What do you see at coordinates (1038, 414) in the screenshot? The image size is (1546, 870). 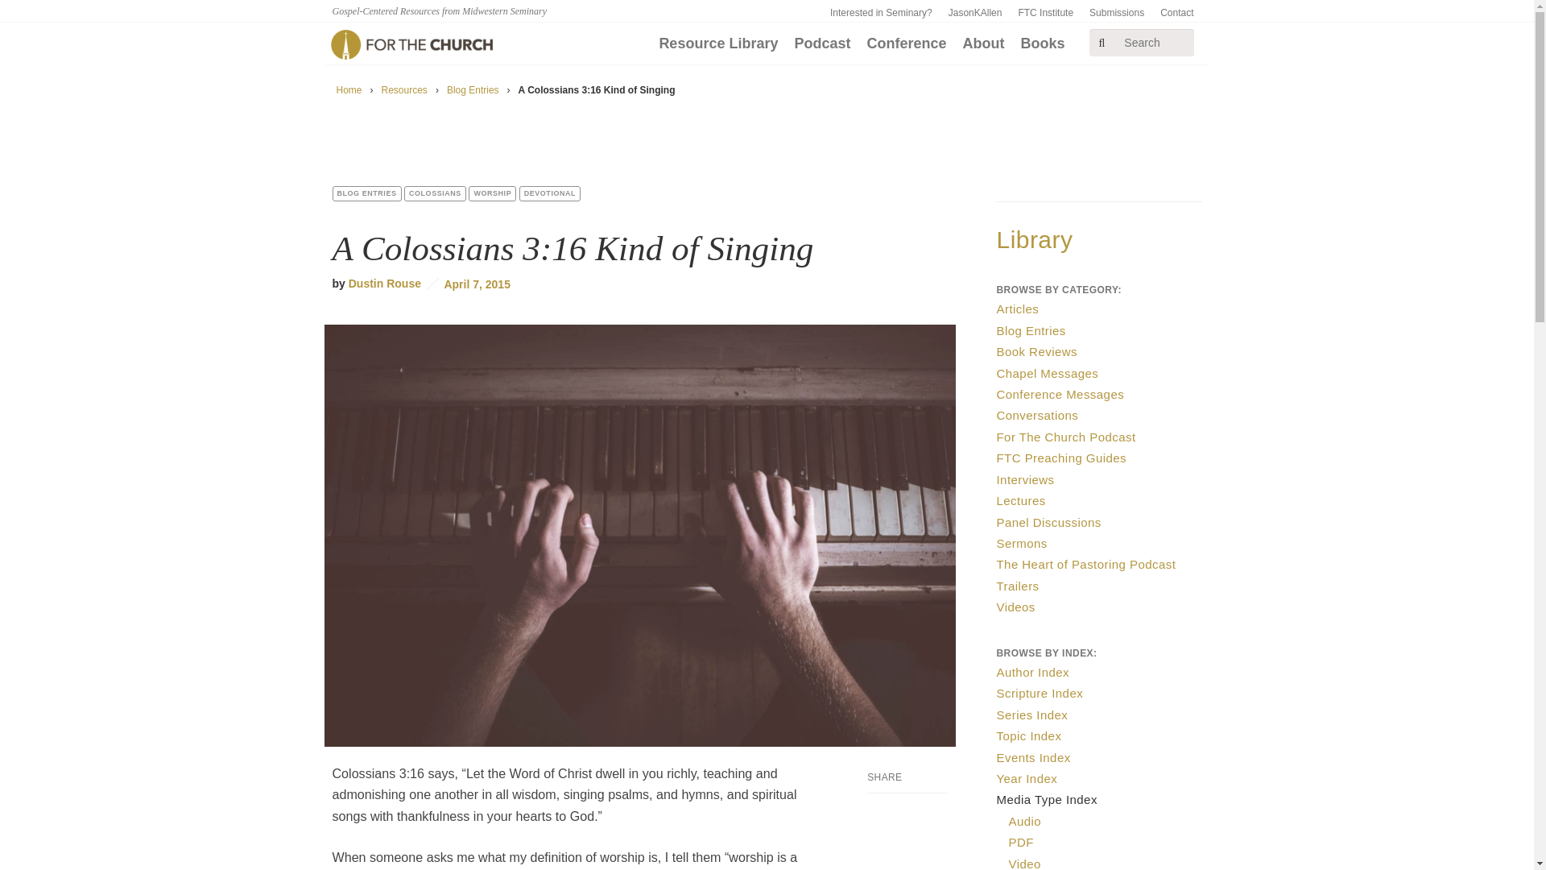 I see `Conversations` at bounding box center [1038, 414].